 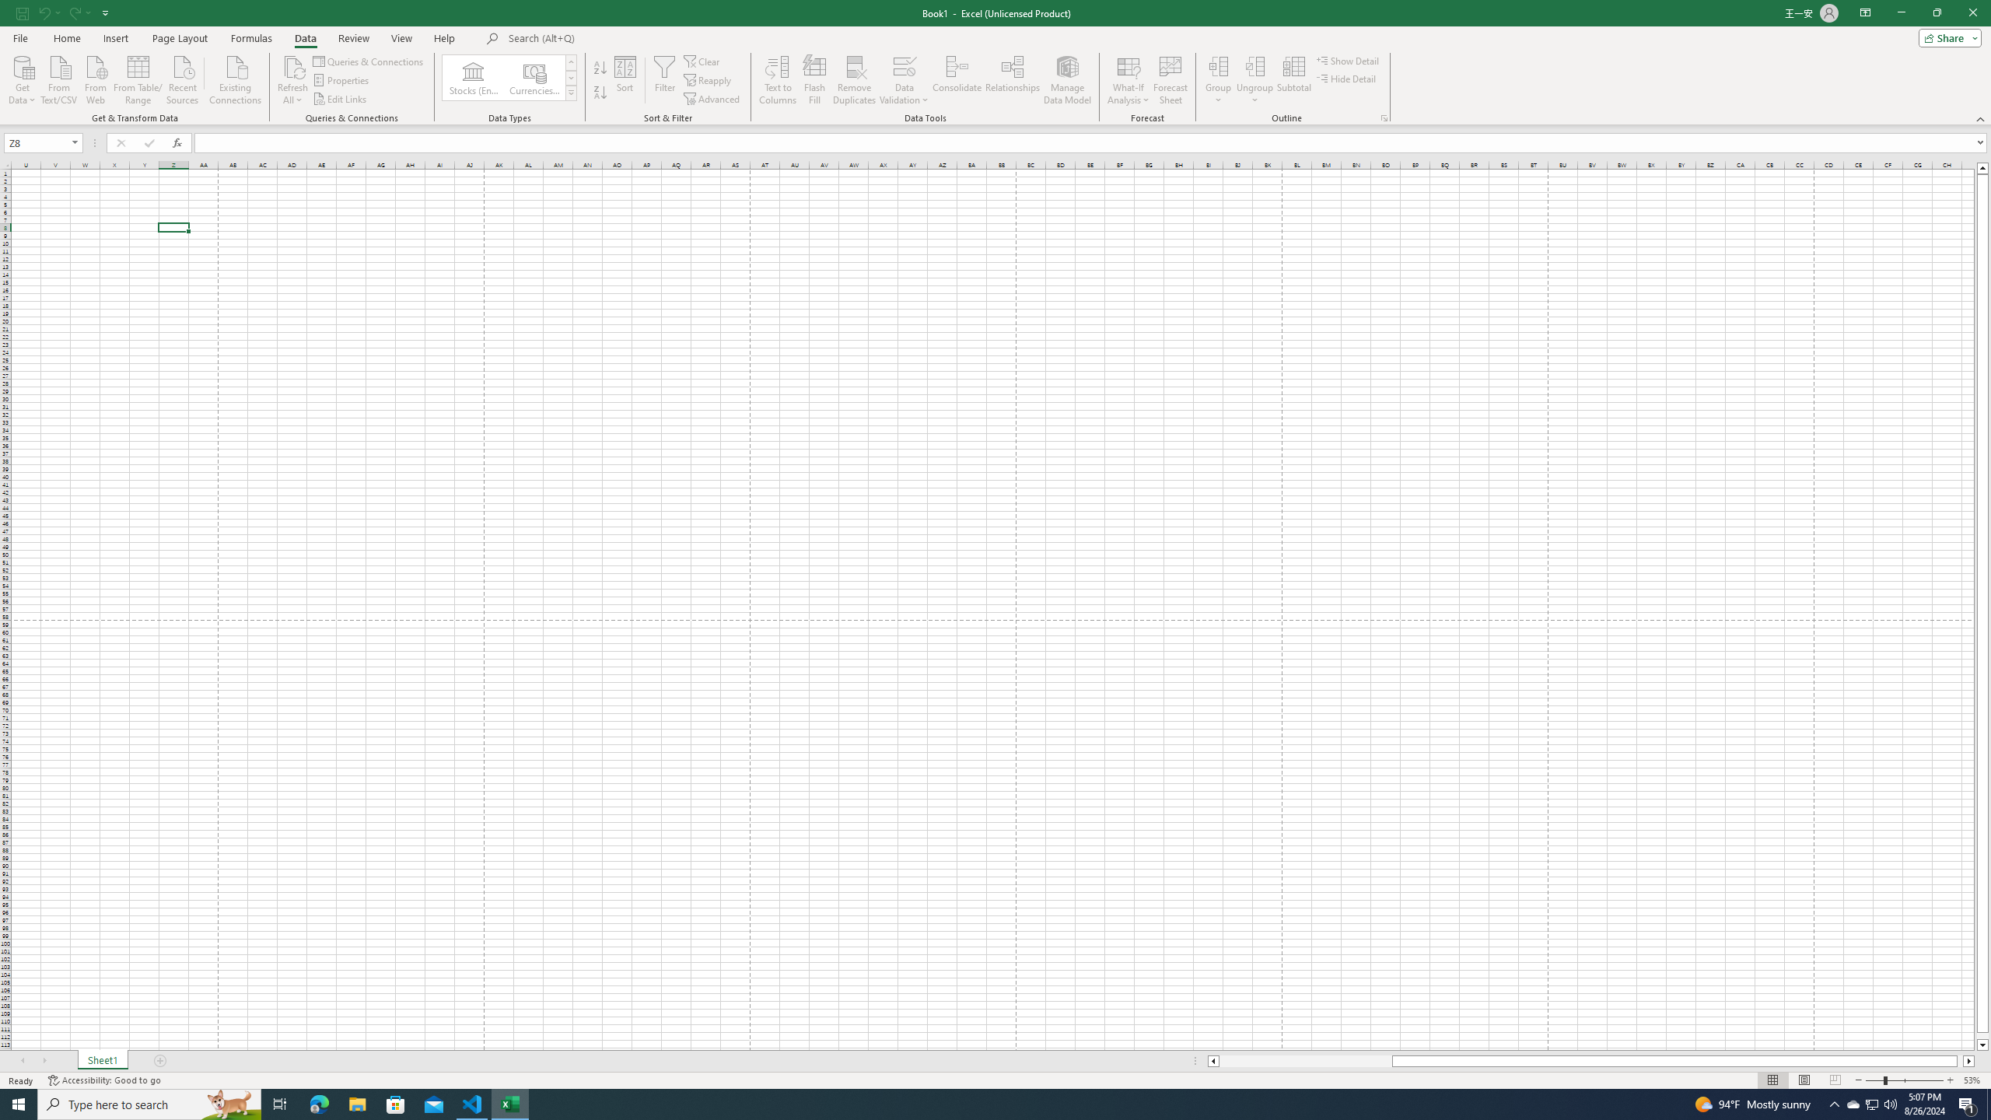 I want to click on Relationships, so click(x=1012, y=80).